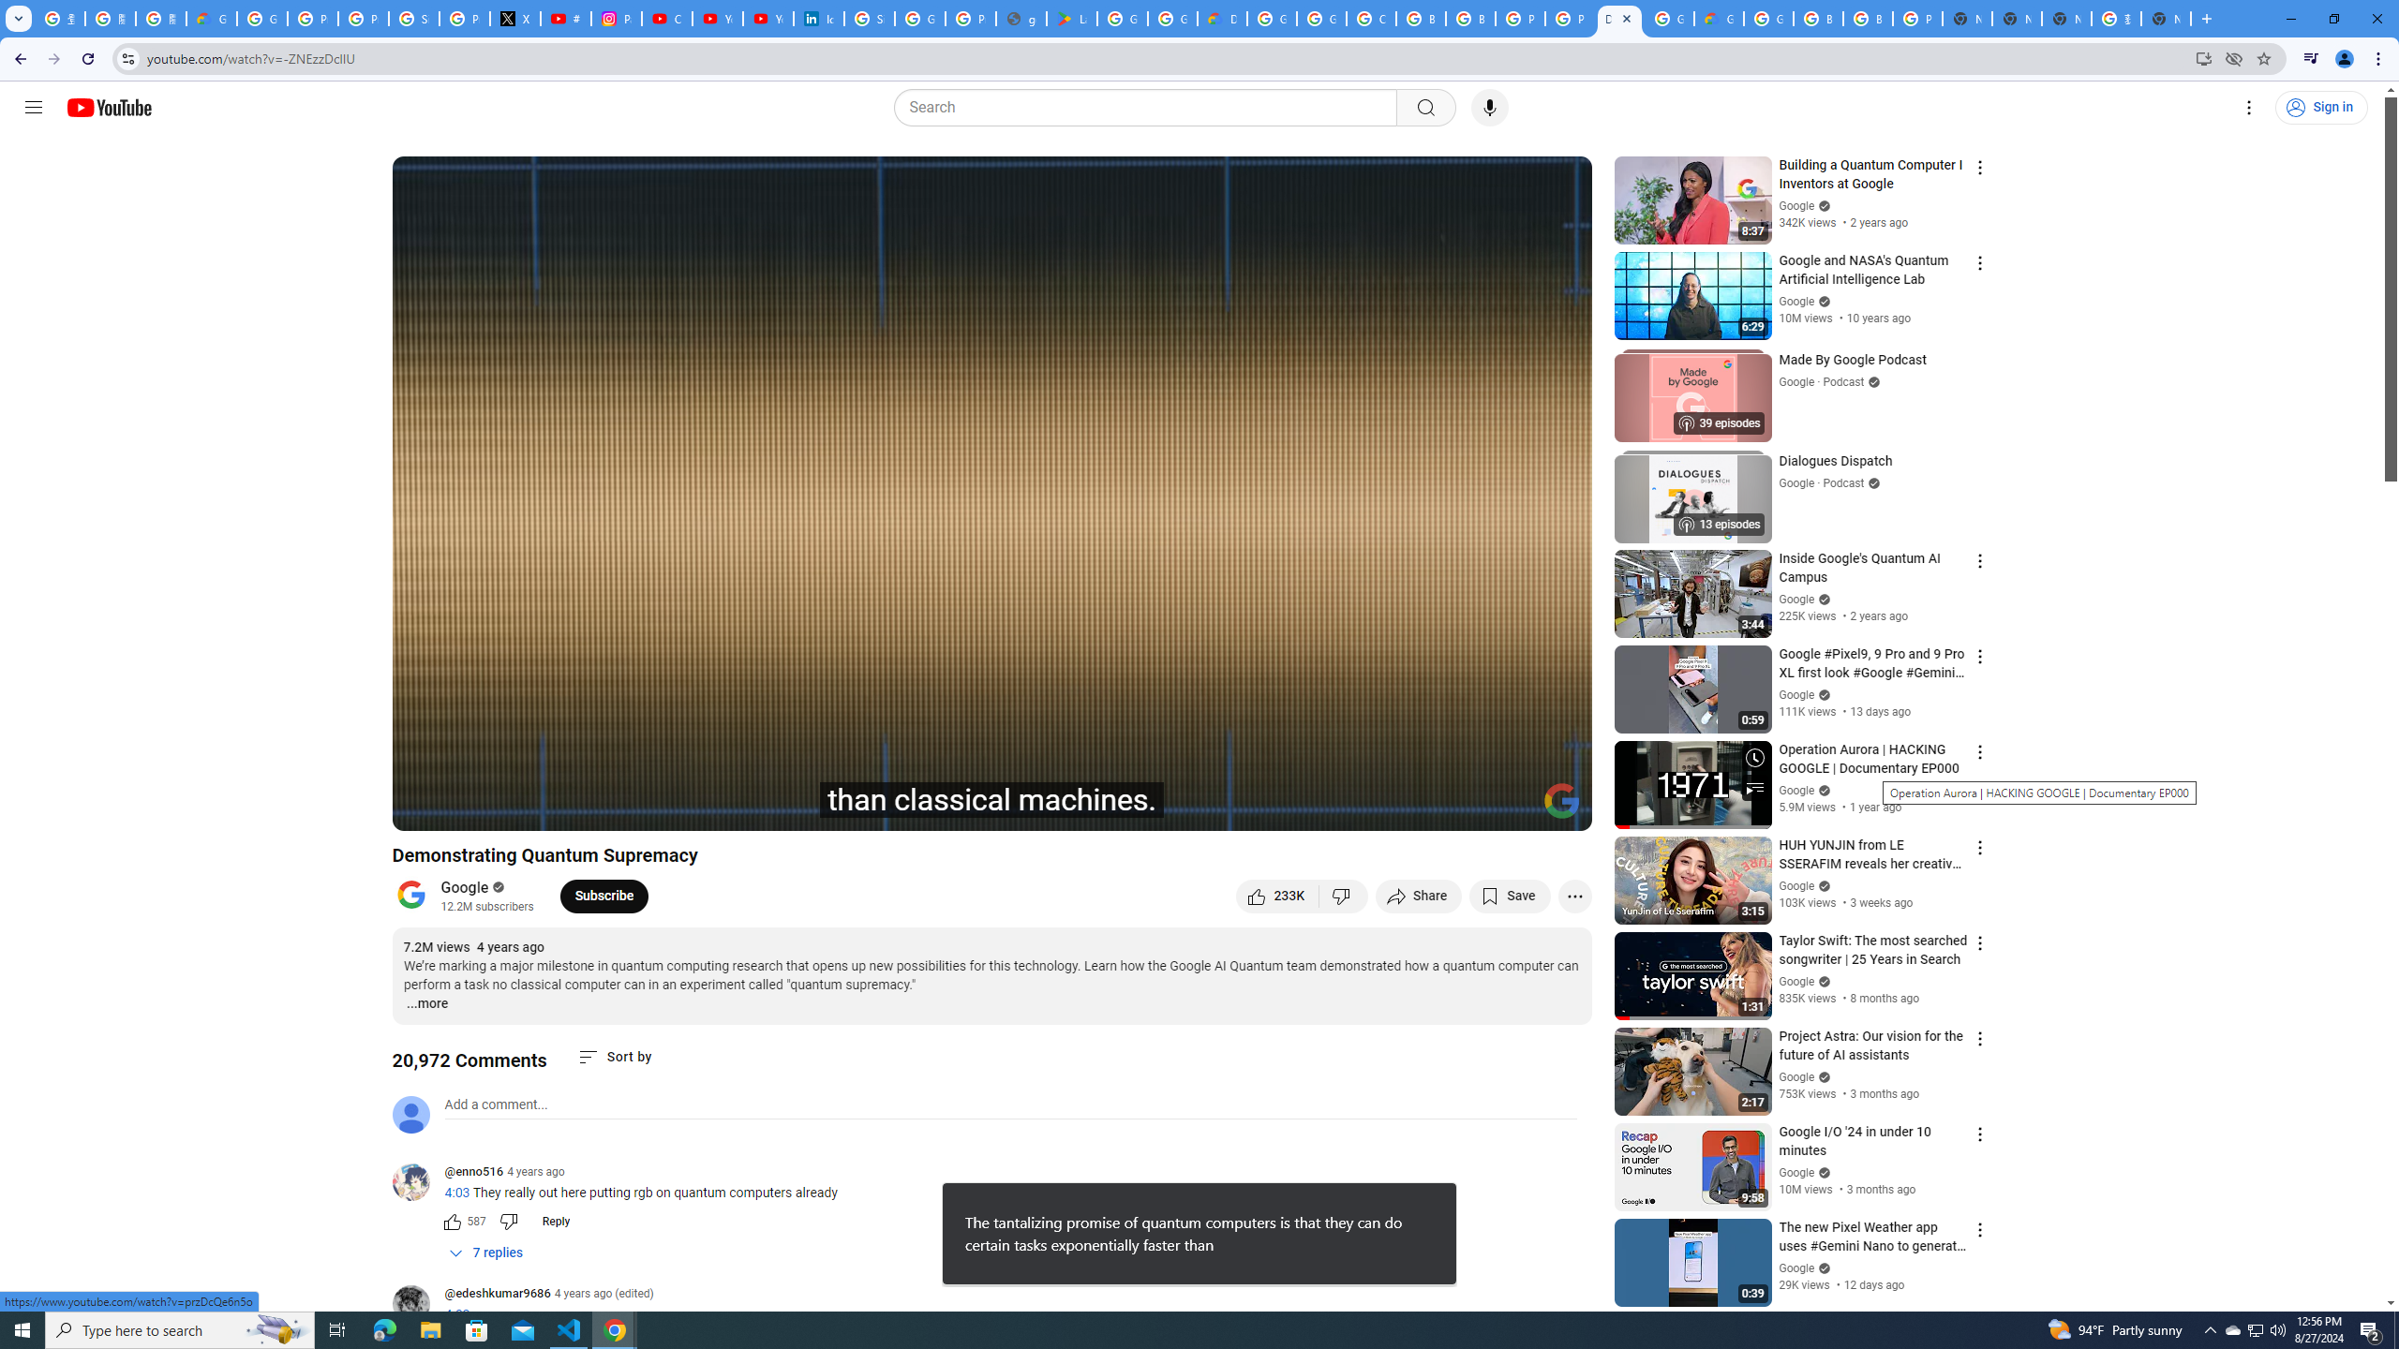 The width and height of the screenshot is (2399, 1349). What do you see at coordinates (2202, 58) in the screenshot?
I see `Install YouTube` at bounding box center [2202, 58].